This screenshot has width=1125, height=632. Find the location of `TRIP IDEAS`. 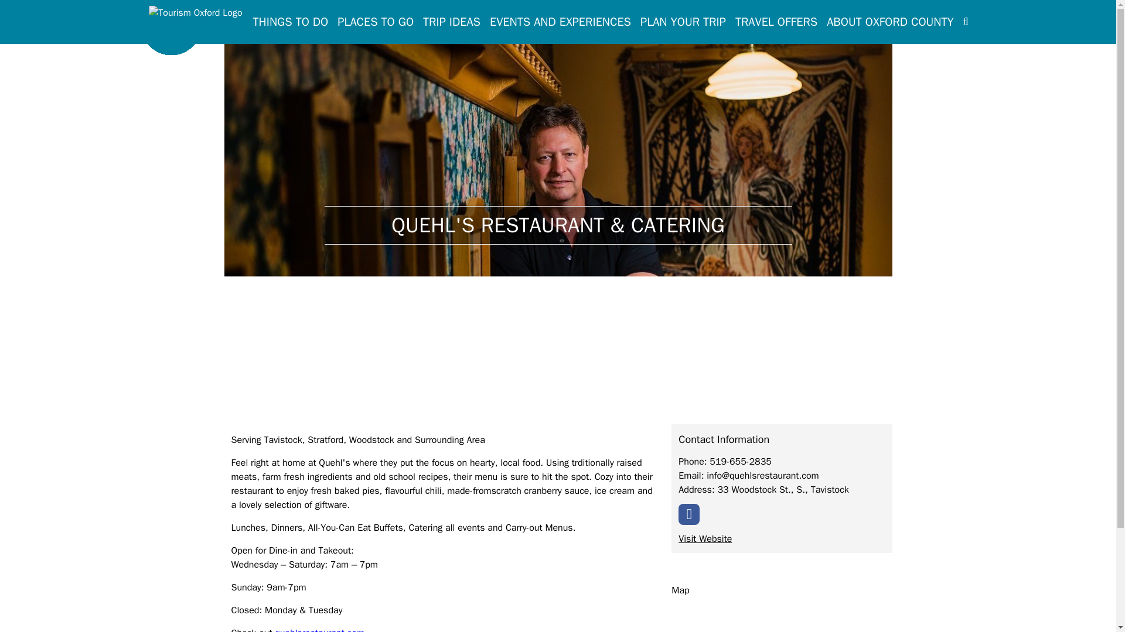

TRIP IDEAS is located at coordinates (451, 22).